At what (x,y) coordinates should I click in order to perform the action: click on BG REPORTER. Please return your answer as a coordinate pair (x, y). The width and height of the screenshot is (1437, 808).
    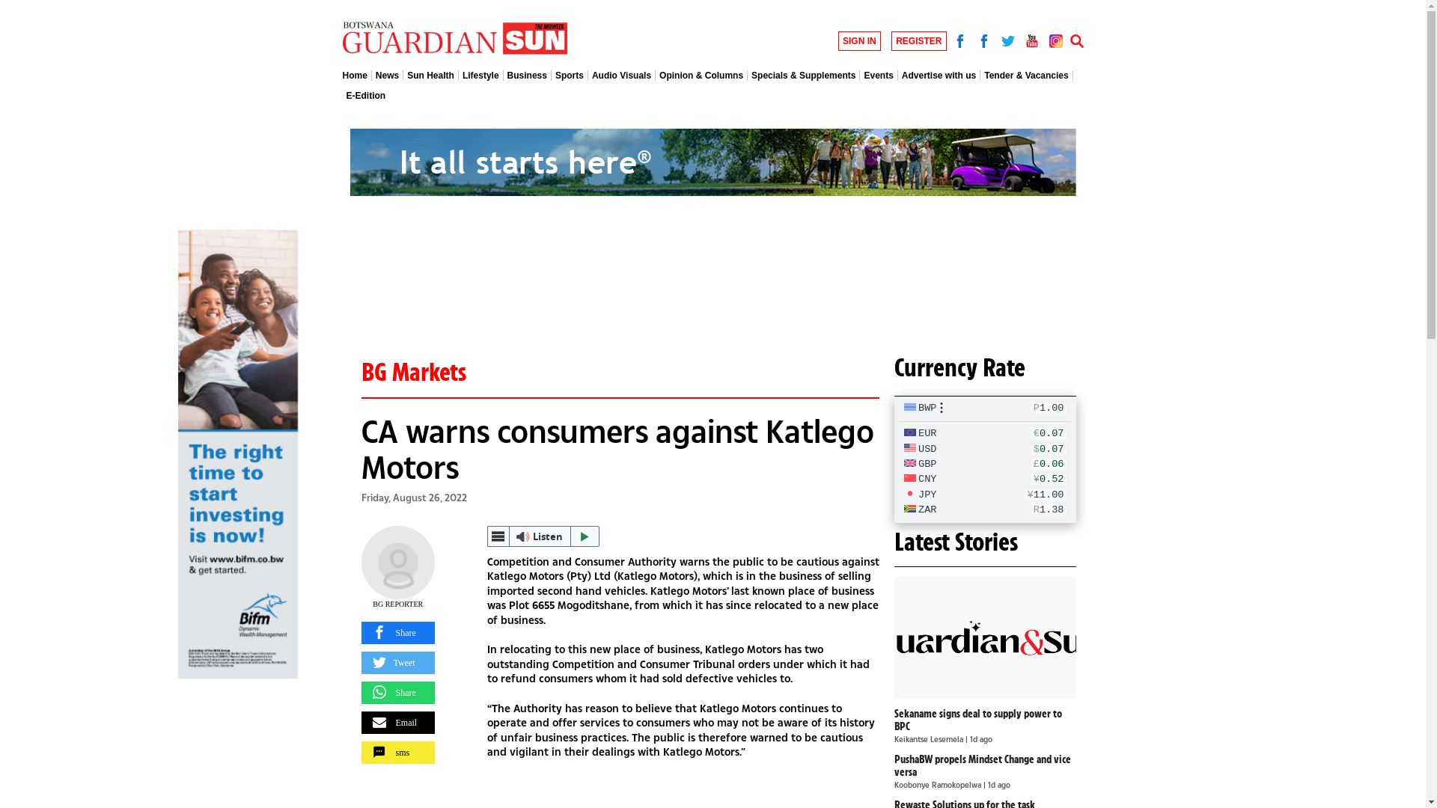
    Looking at the image, I should click on (397, 563).